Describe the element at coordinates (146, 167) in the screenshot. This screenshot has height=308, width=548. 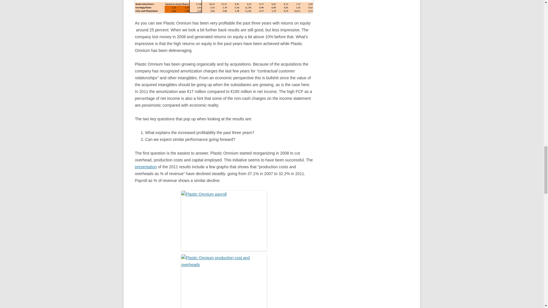
I see `presentation` at that location.